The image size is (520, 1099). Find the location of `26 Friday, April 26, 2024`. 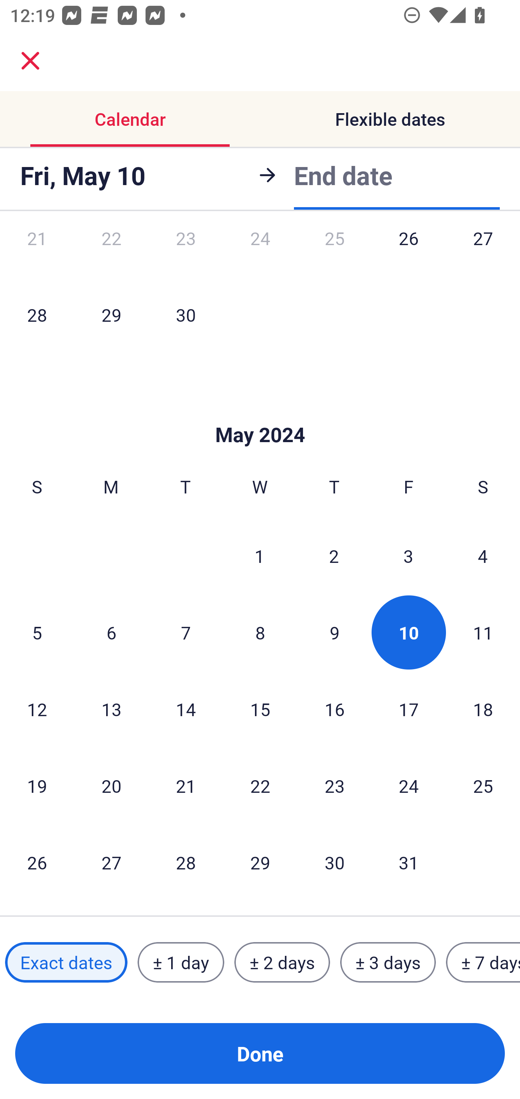

26 Friday, April 26, 2024 is located at coordinates (409, 253).